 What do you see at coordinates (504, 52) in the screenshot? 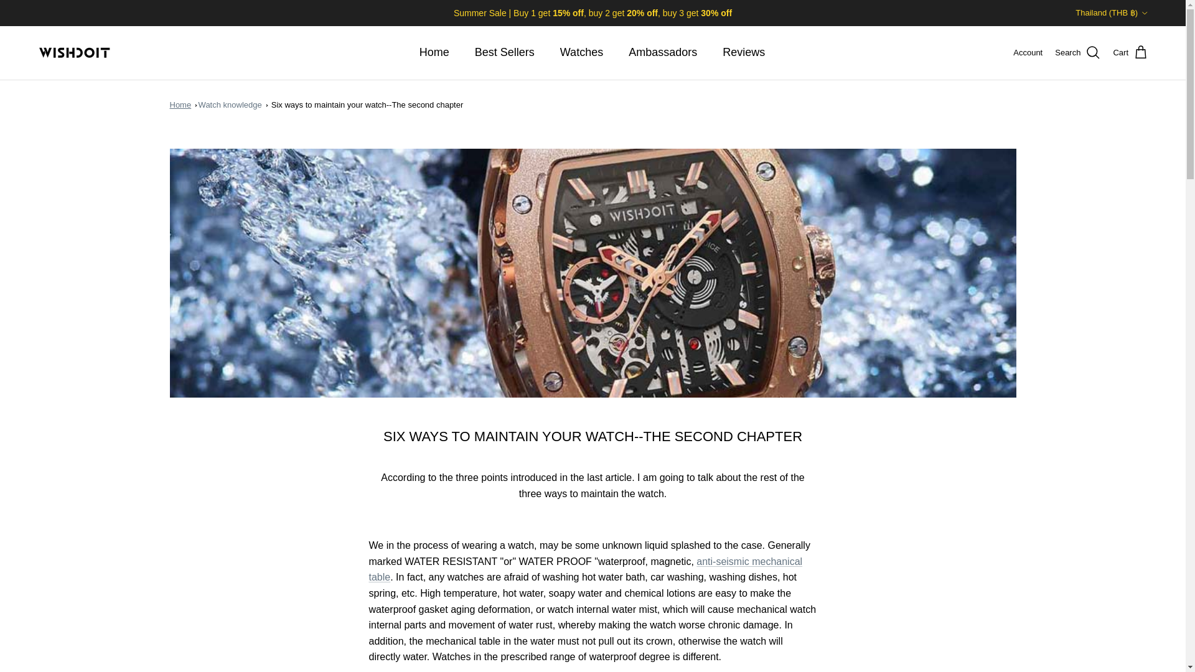
I see `Best Sellers` at bounding box center [504, 52].